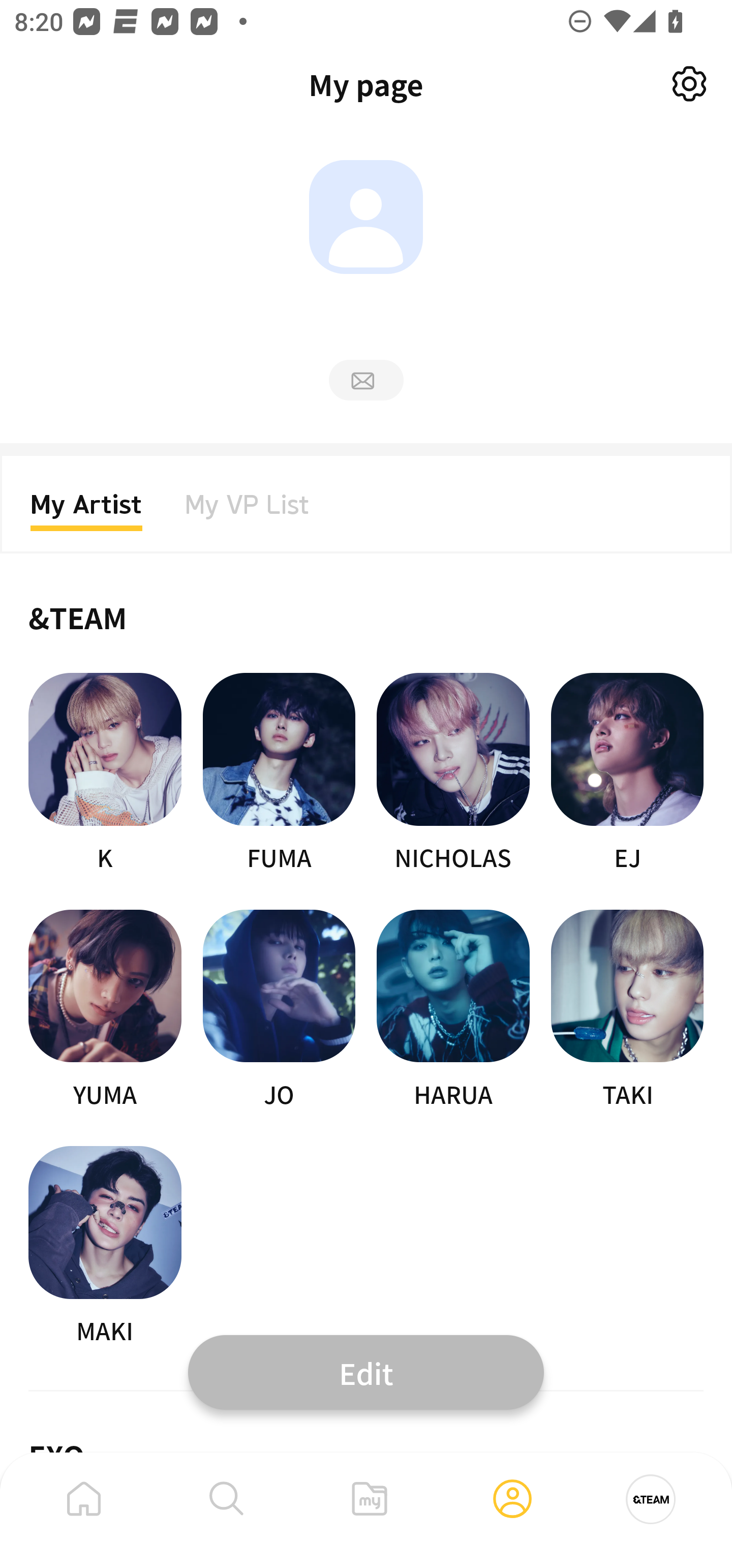  What do you see at coordinates (247, 510) in the screenshot?
I see `My VP List` at bounding box center [247, 510].